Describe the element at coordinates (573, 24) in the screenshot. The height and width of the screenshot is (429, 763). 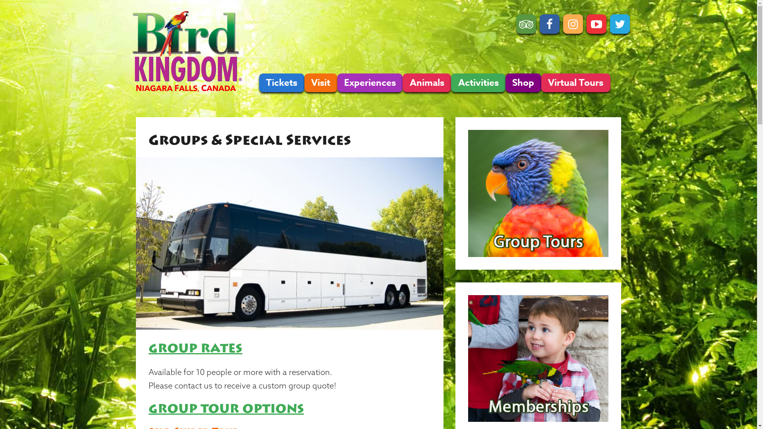
I see `Bird Kingdom photos on Instagram` at that location.